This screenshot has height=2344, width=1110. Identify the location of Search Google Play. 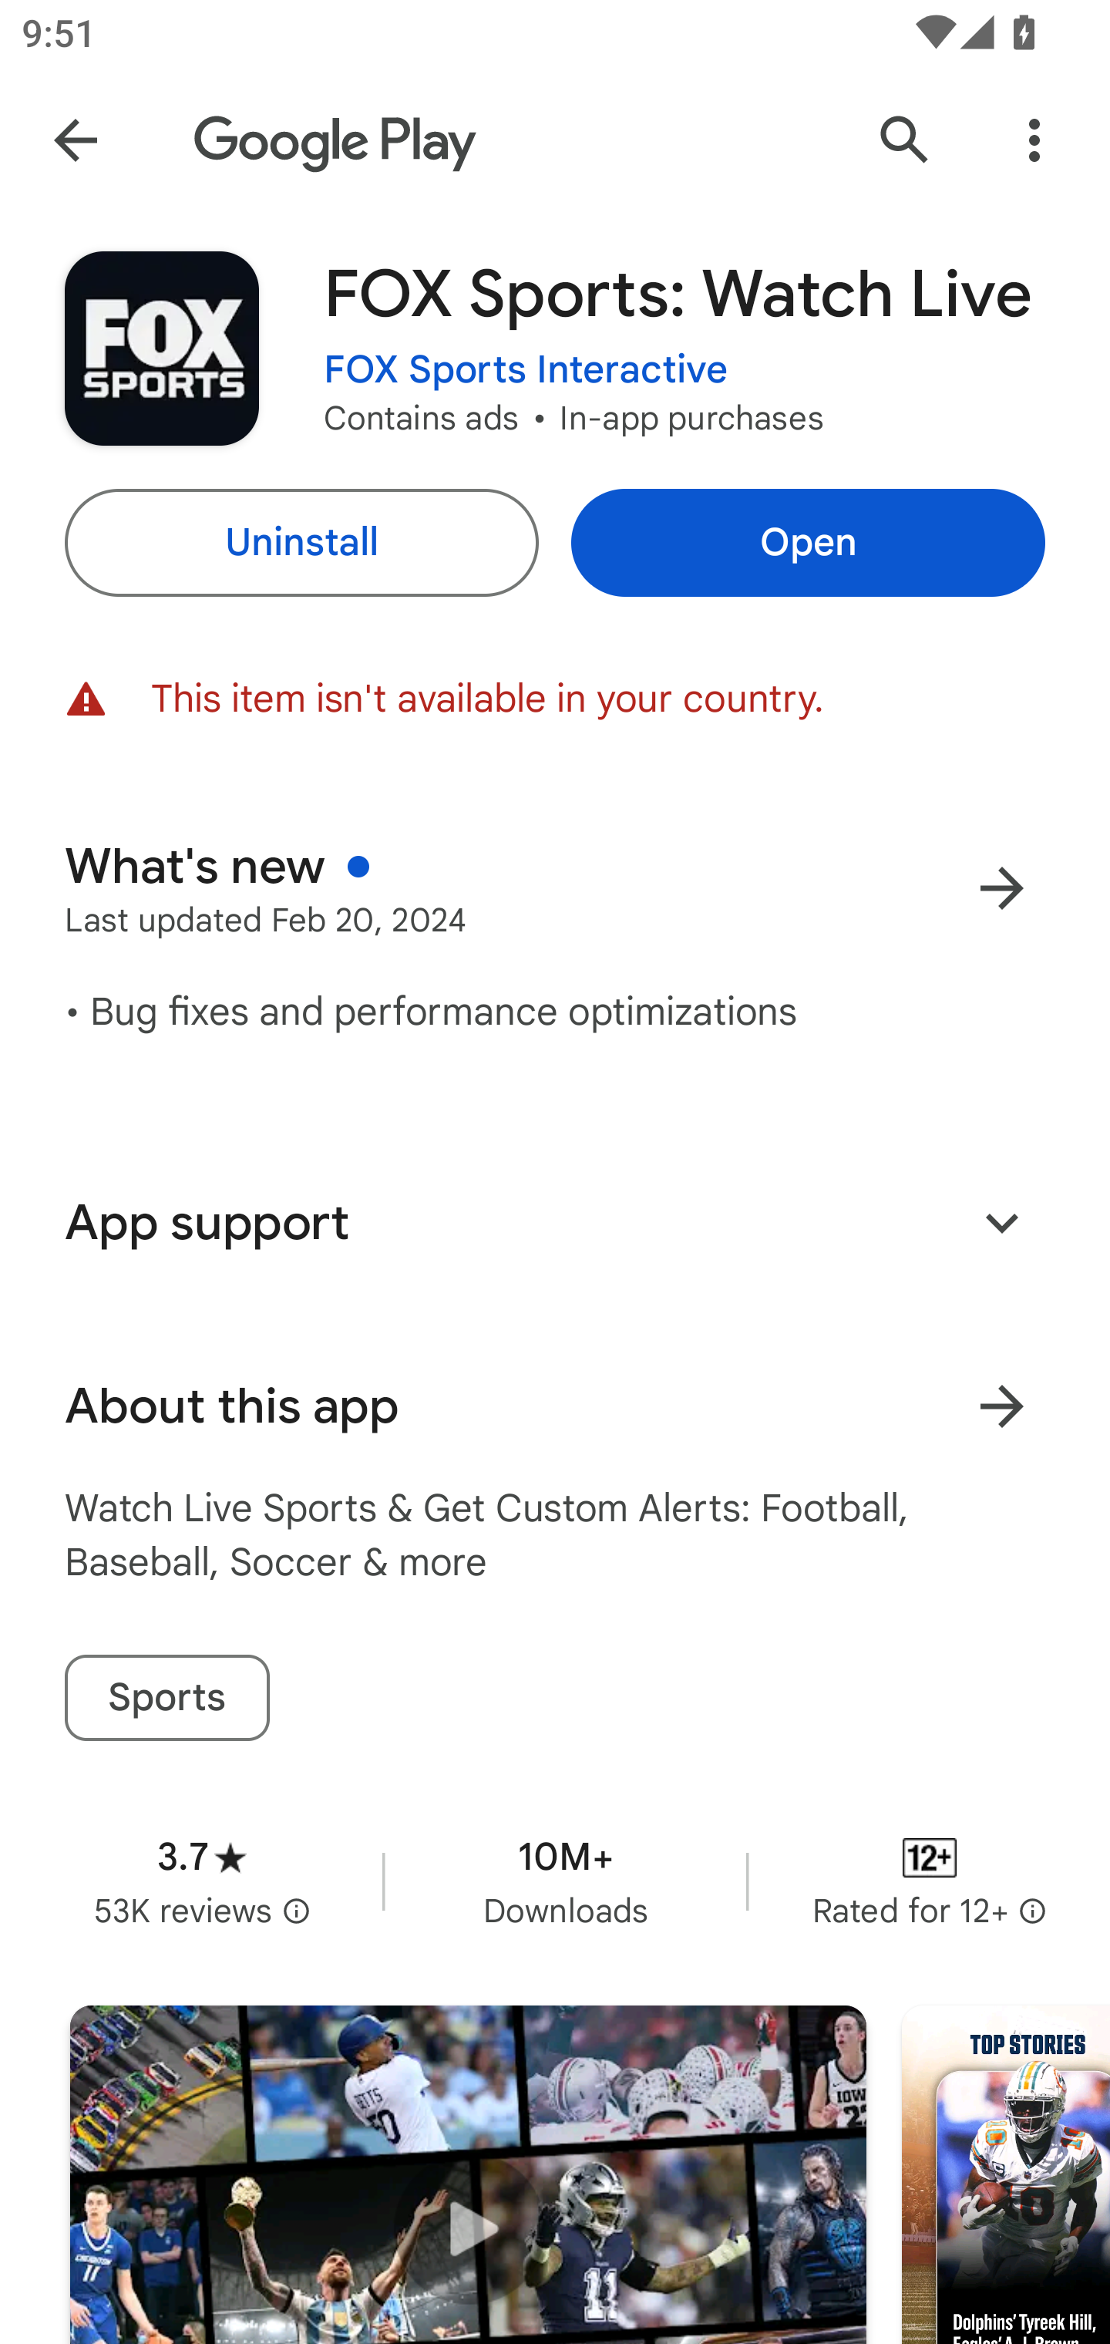
(905, 140).